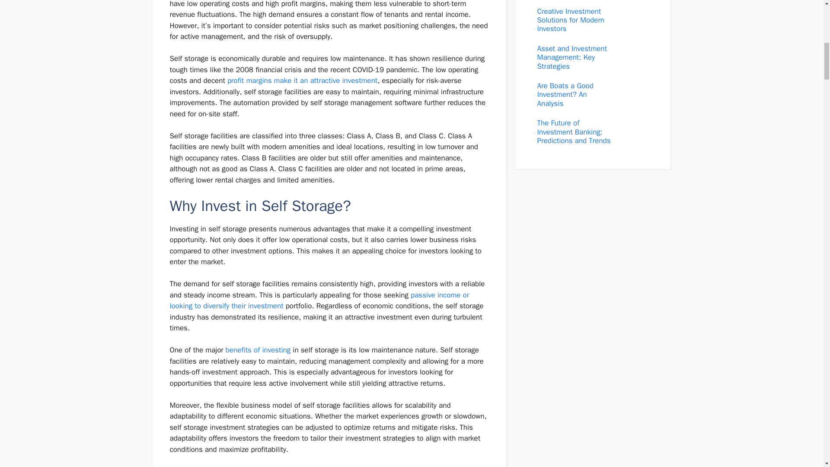 This screenshot has width=830, height=467. I want to click on Asset and Investment Management: Key Strategies, so click(571, 57).